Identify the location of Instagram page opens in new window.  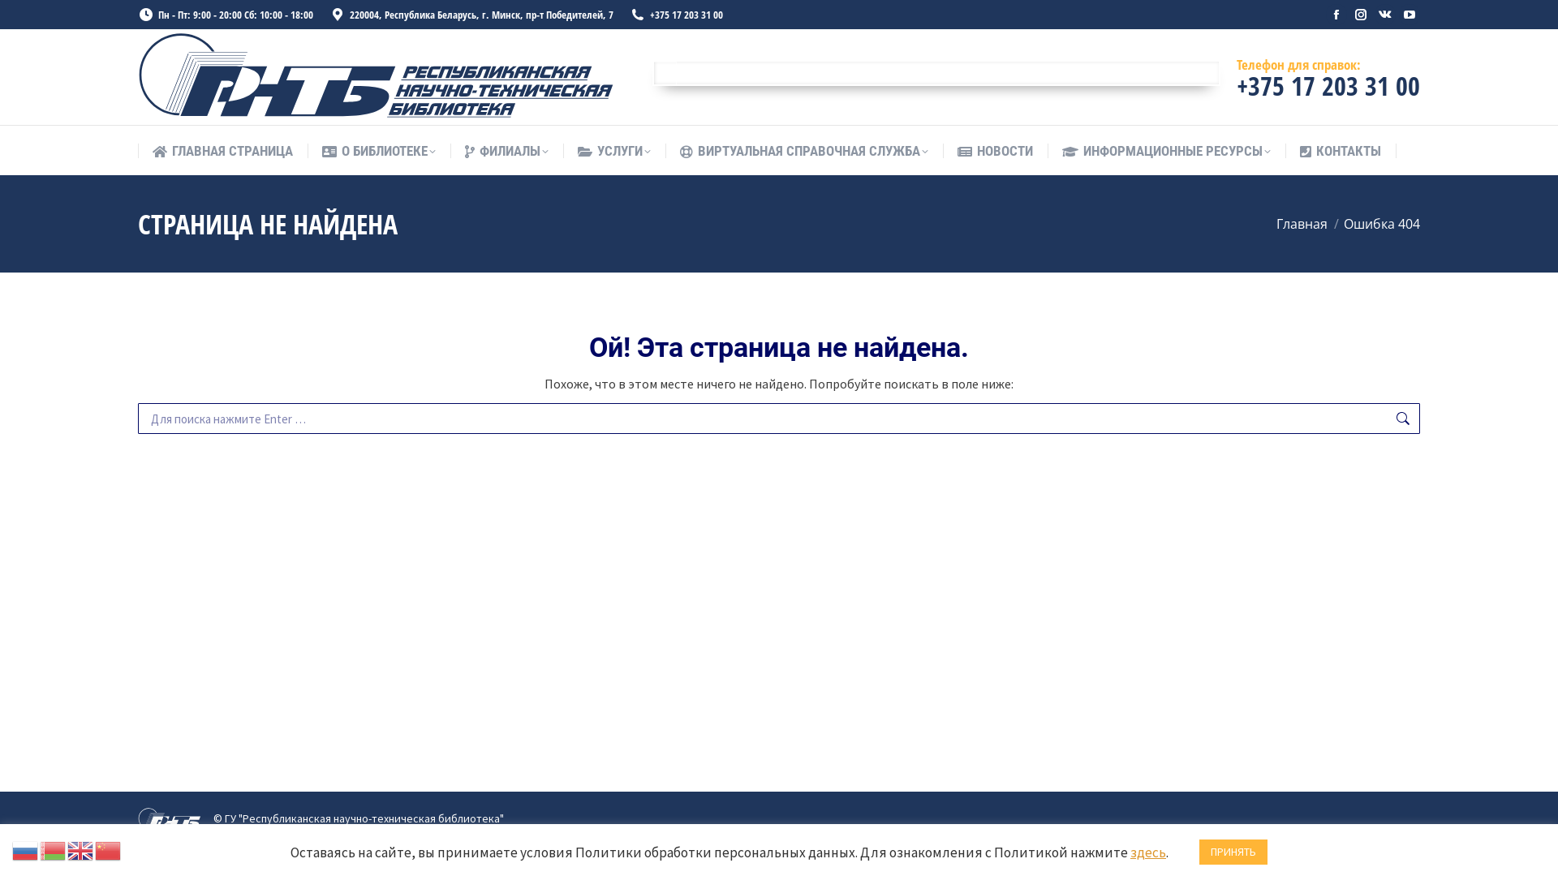
(1361, 15).